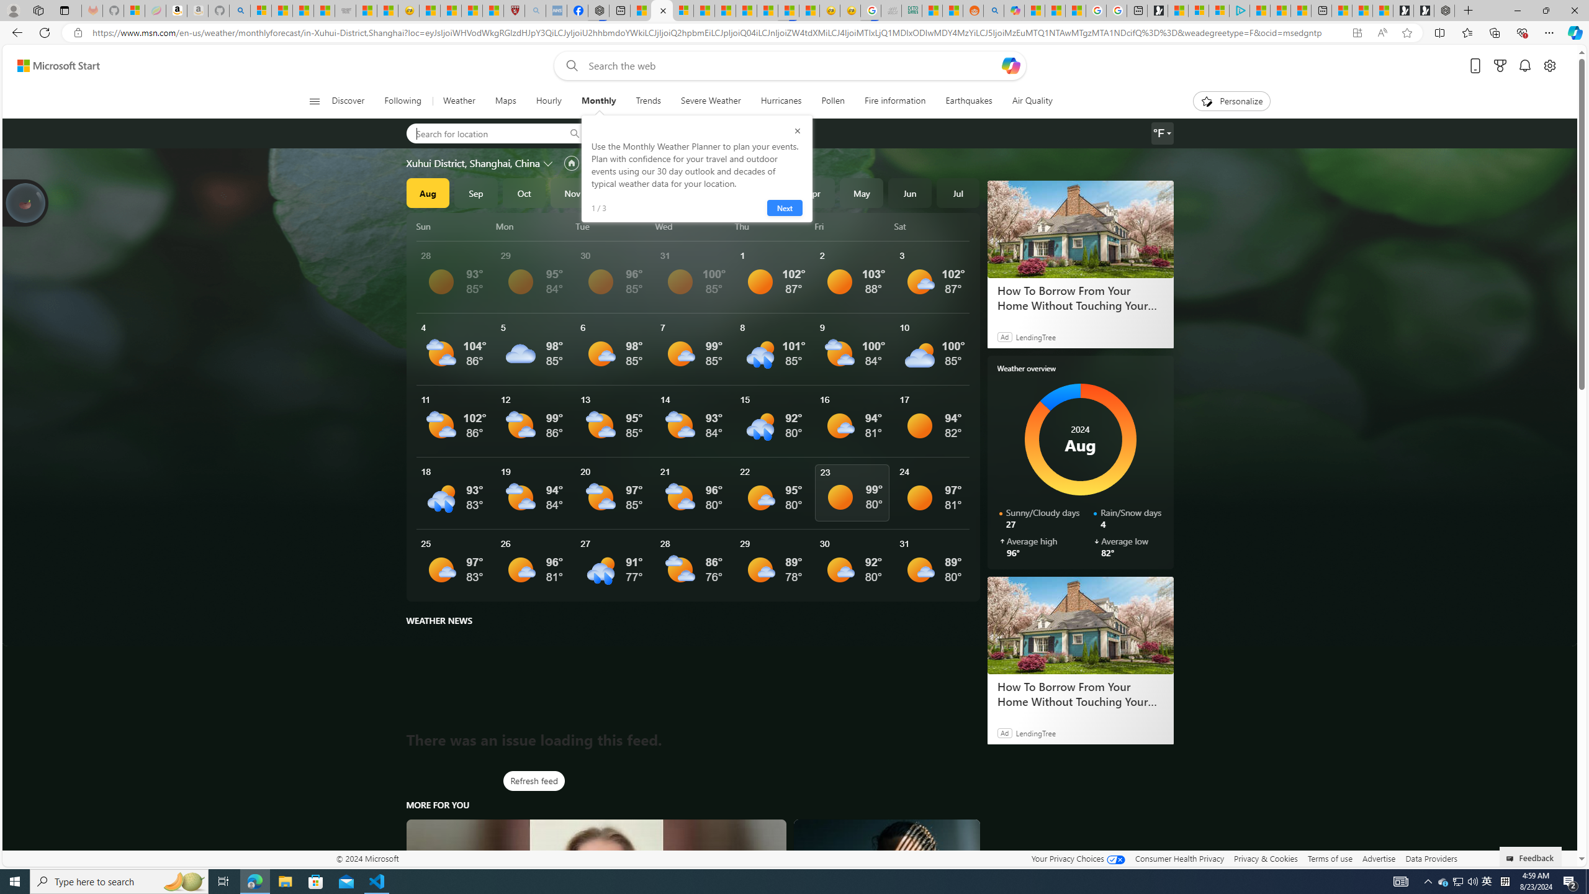 The image size is (1589, 894). I want to click on Sat, so click(932, 226).